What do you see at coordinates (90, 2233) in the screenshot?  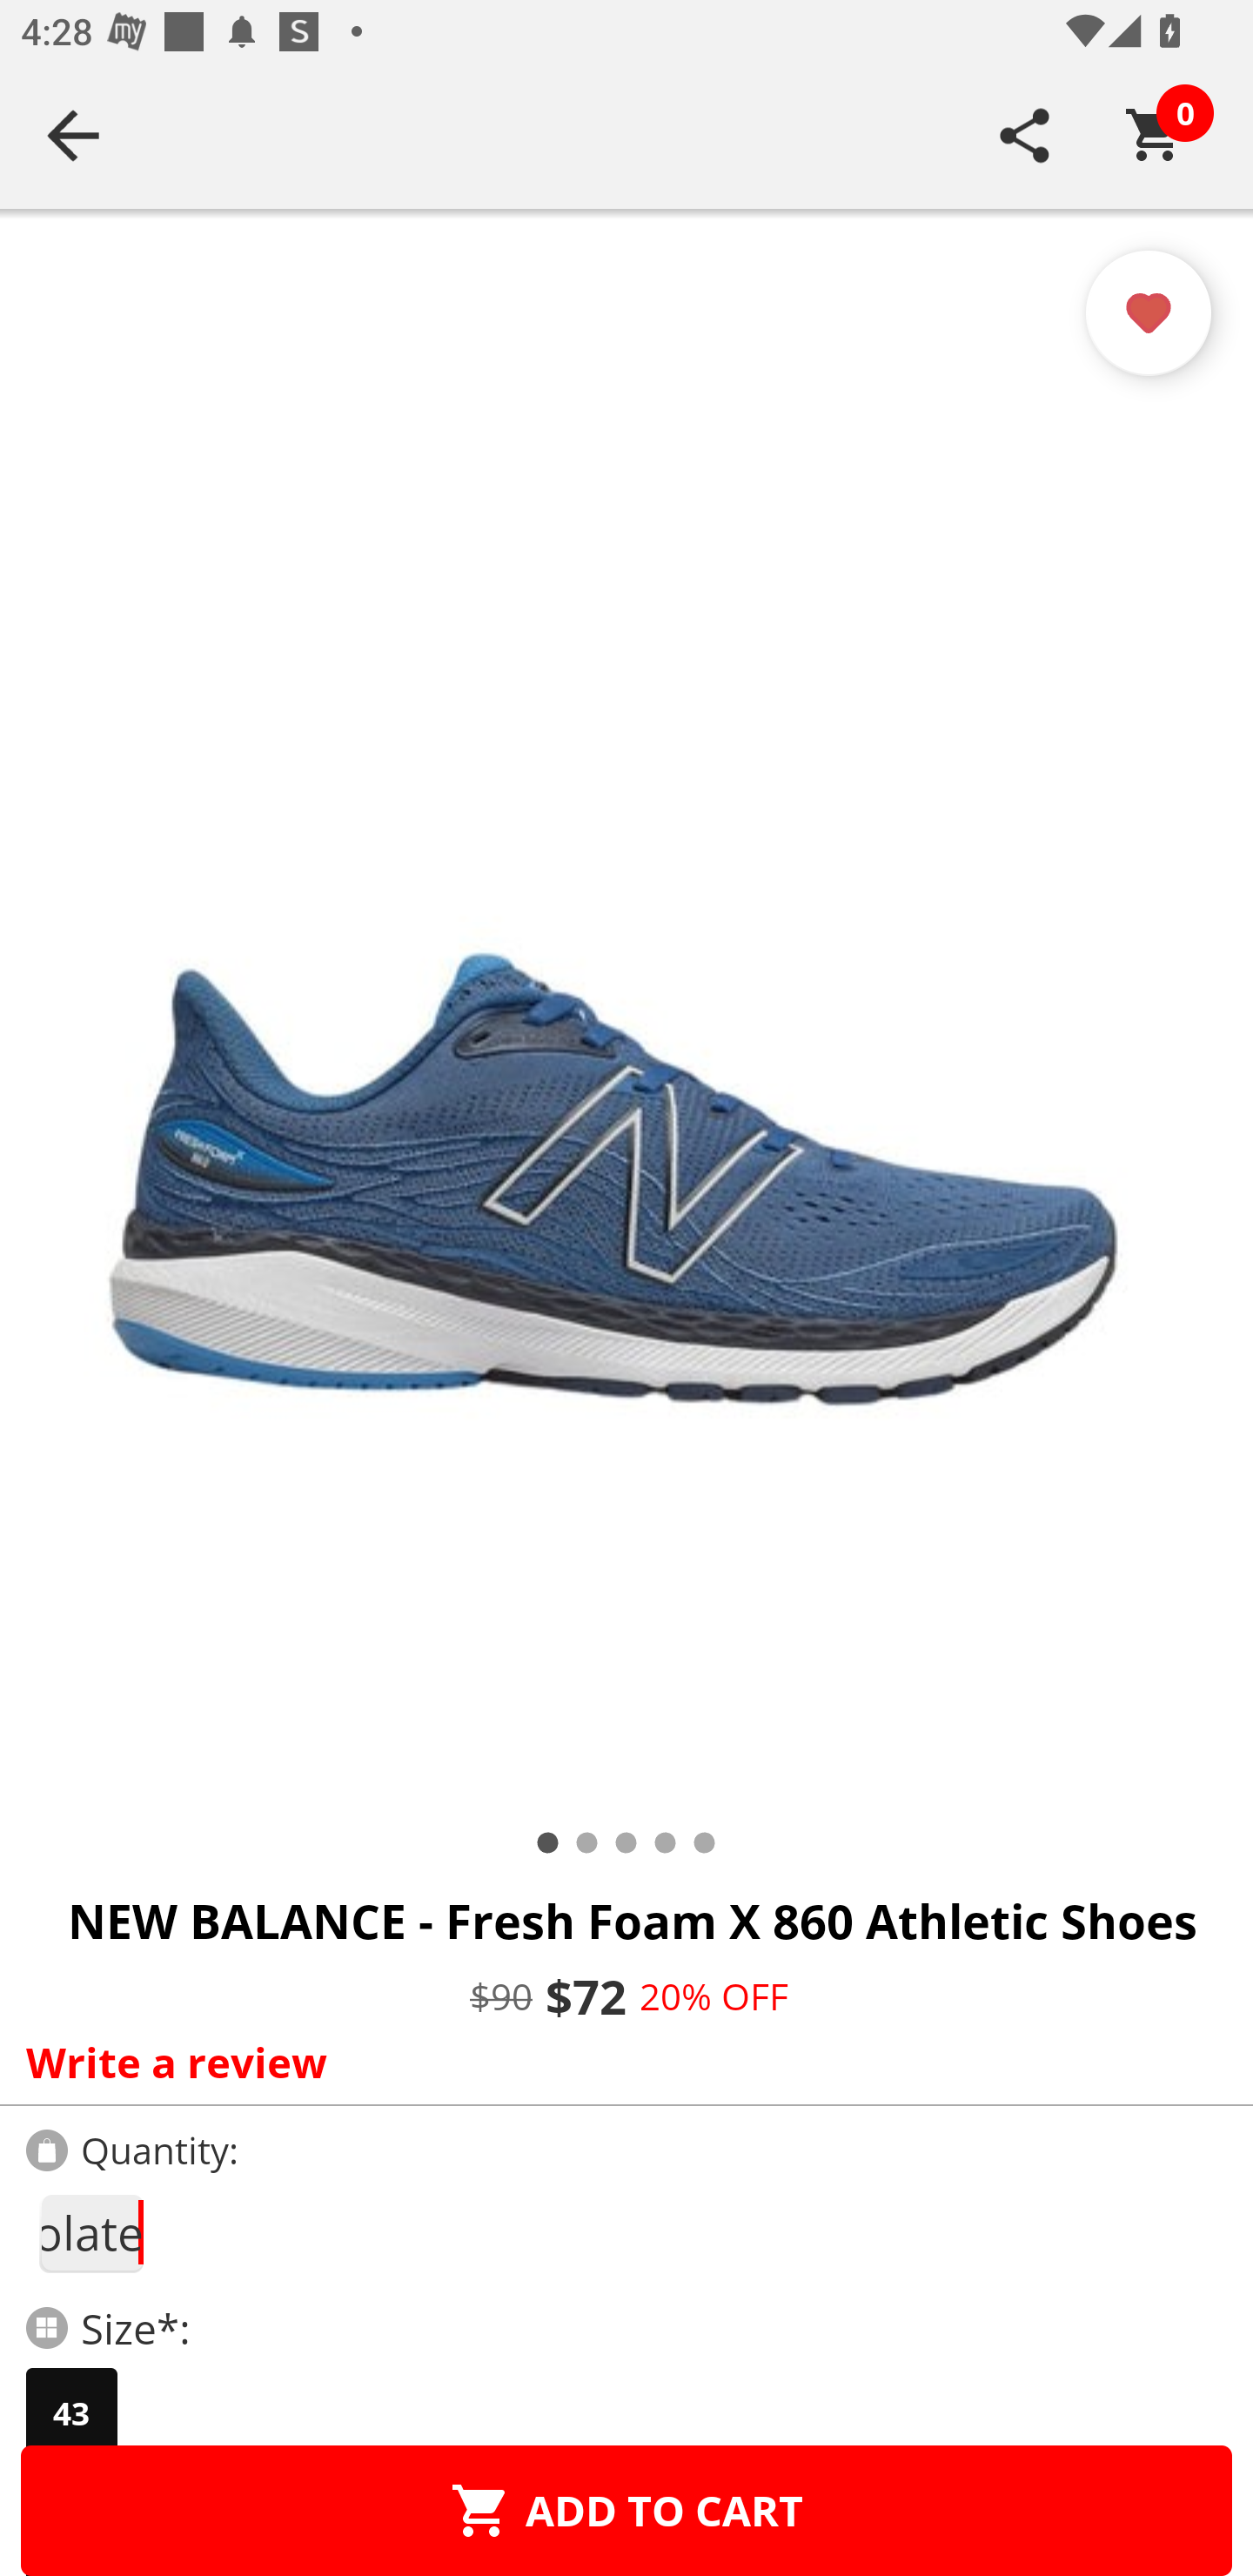 I see `1man shirtschocolate` at bounding box center [90, 2233].